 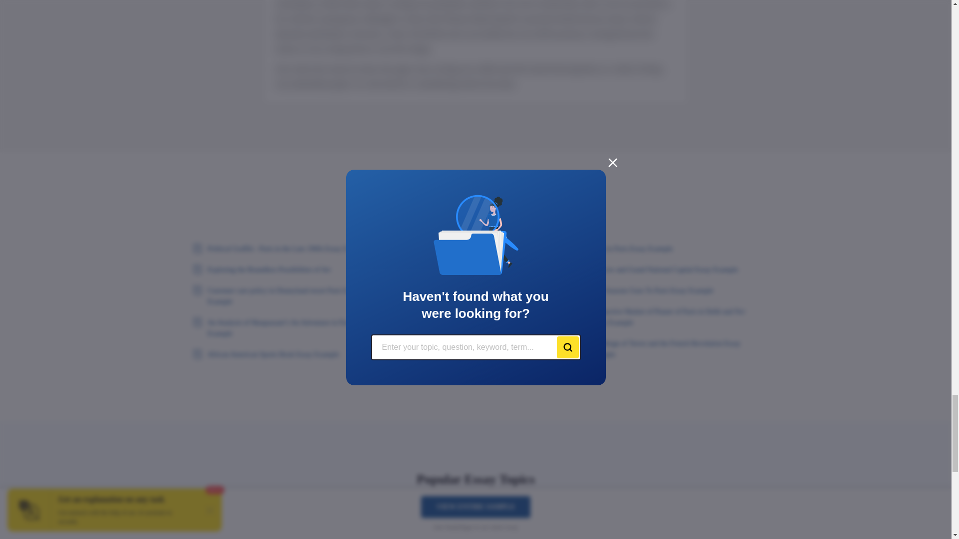 What do you see at coordinates (284, 249) in the screenshot?
I see `Political Graffiti - Paris in the Late 1960s Essay Example` at bounding box center [284, 249].